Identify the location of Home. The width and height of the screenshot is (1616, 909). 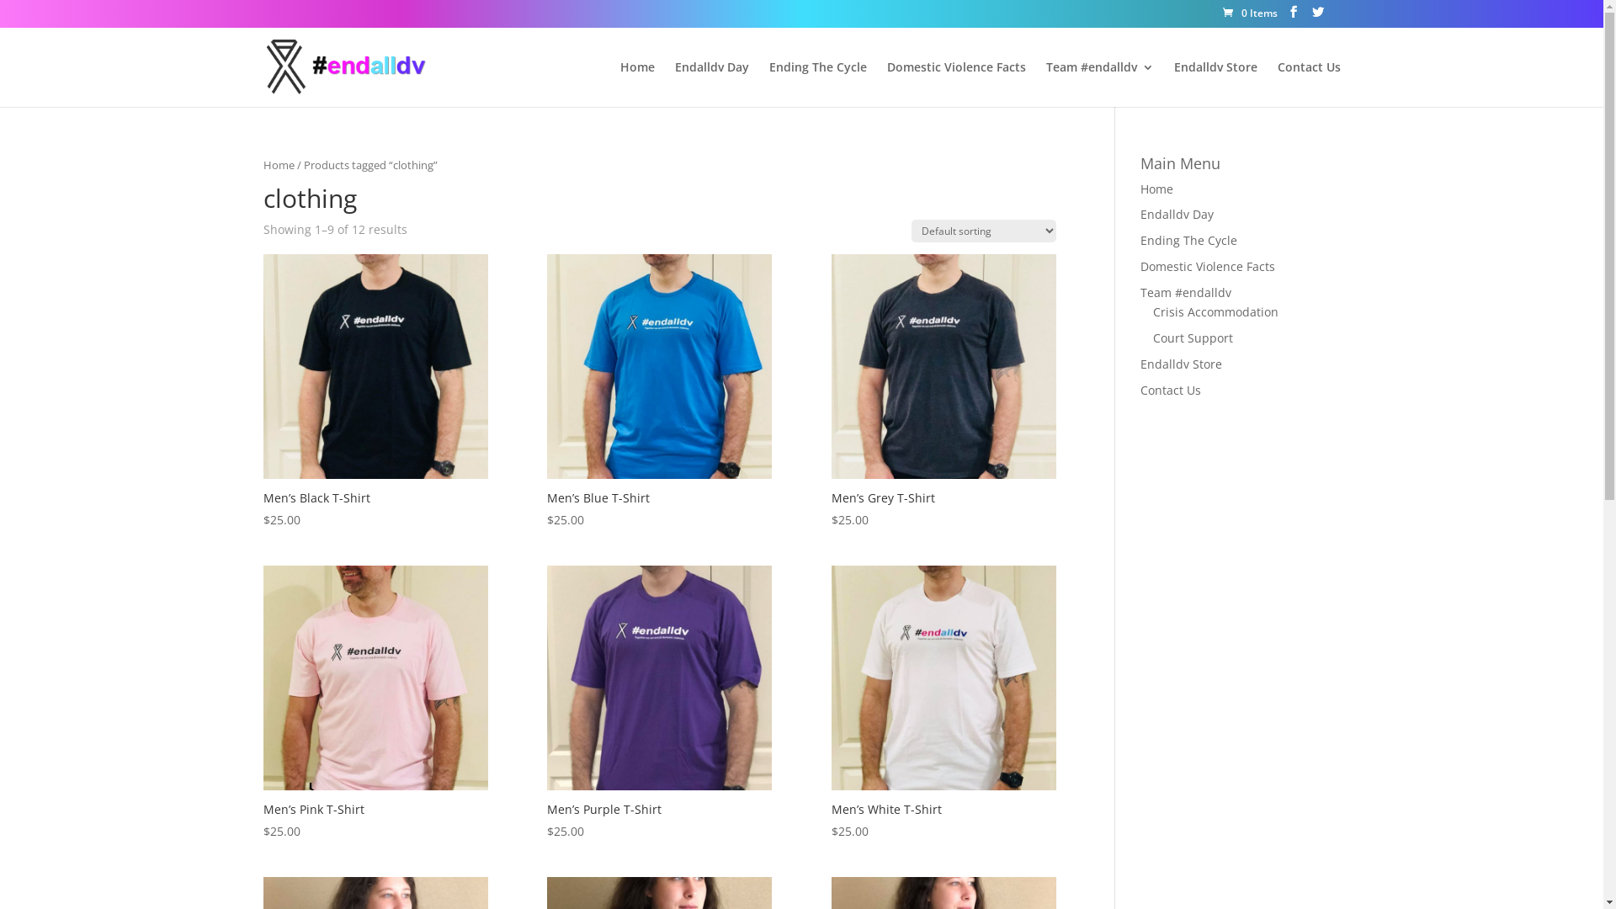
(278, 164).